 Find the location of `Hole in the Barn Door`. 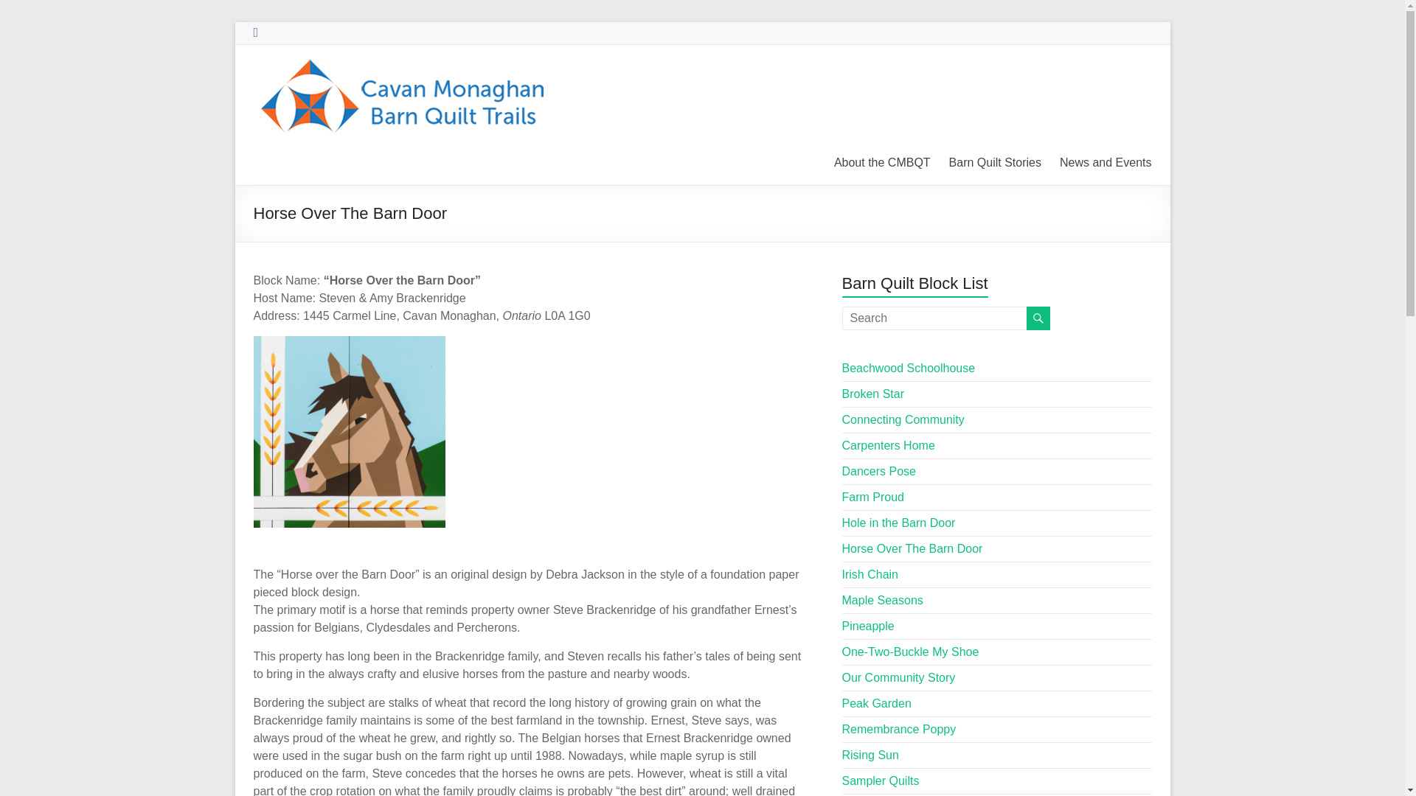

Hole in the Barn Door is located at coordinates (899, 523).